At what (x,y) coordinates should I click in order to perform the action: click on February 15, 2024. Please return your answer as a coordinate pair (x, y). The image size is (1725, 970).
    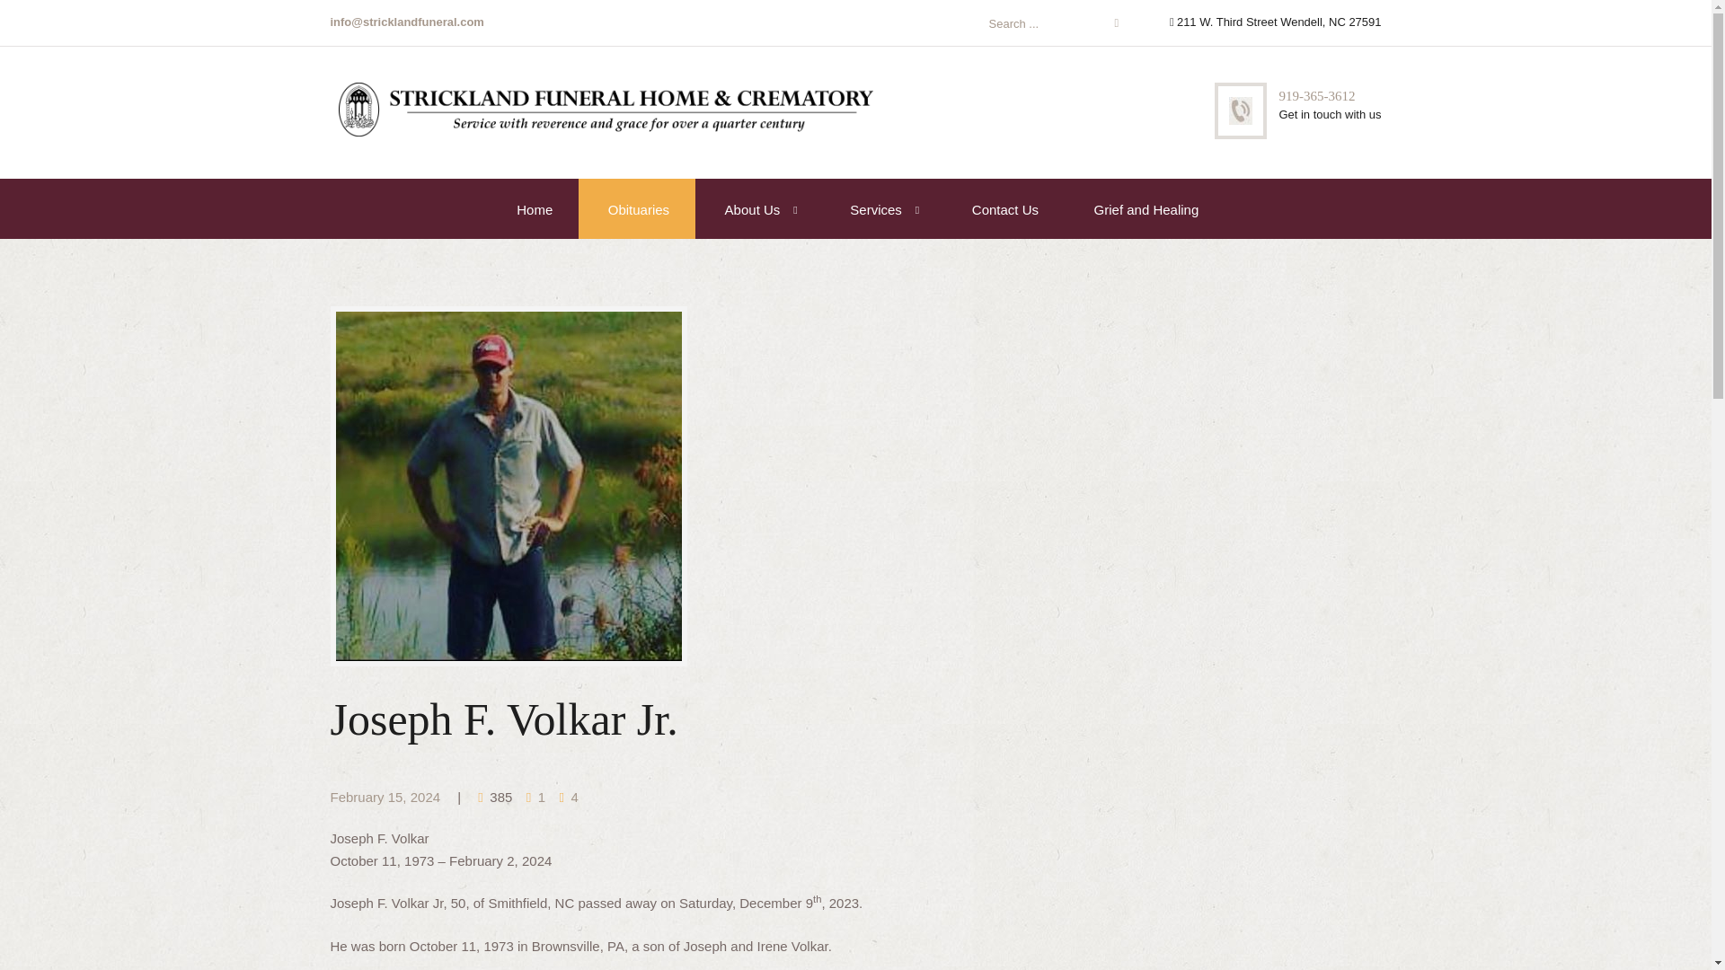
    Looking at the image, I should click on (386, 798).